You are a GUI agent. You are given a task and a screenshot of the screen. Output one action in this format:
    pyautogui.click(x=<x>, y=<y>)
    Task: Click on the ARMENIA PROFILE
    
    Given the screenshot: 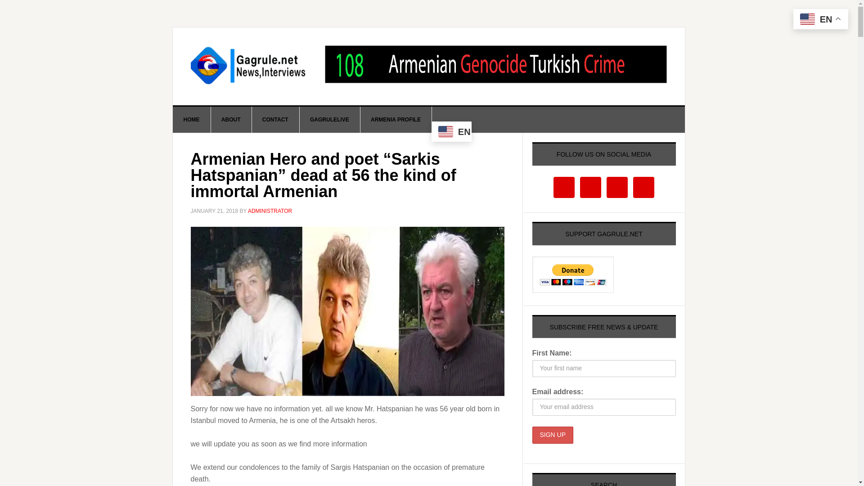 What is the action you would take?
    pyautogui.click(x=396, y=119)
    